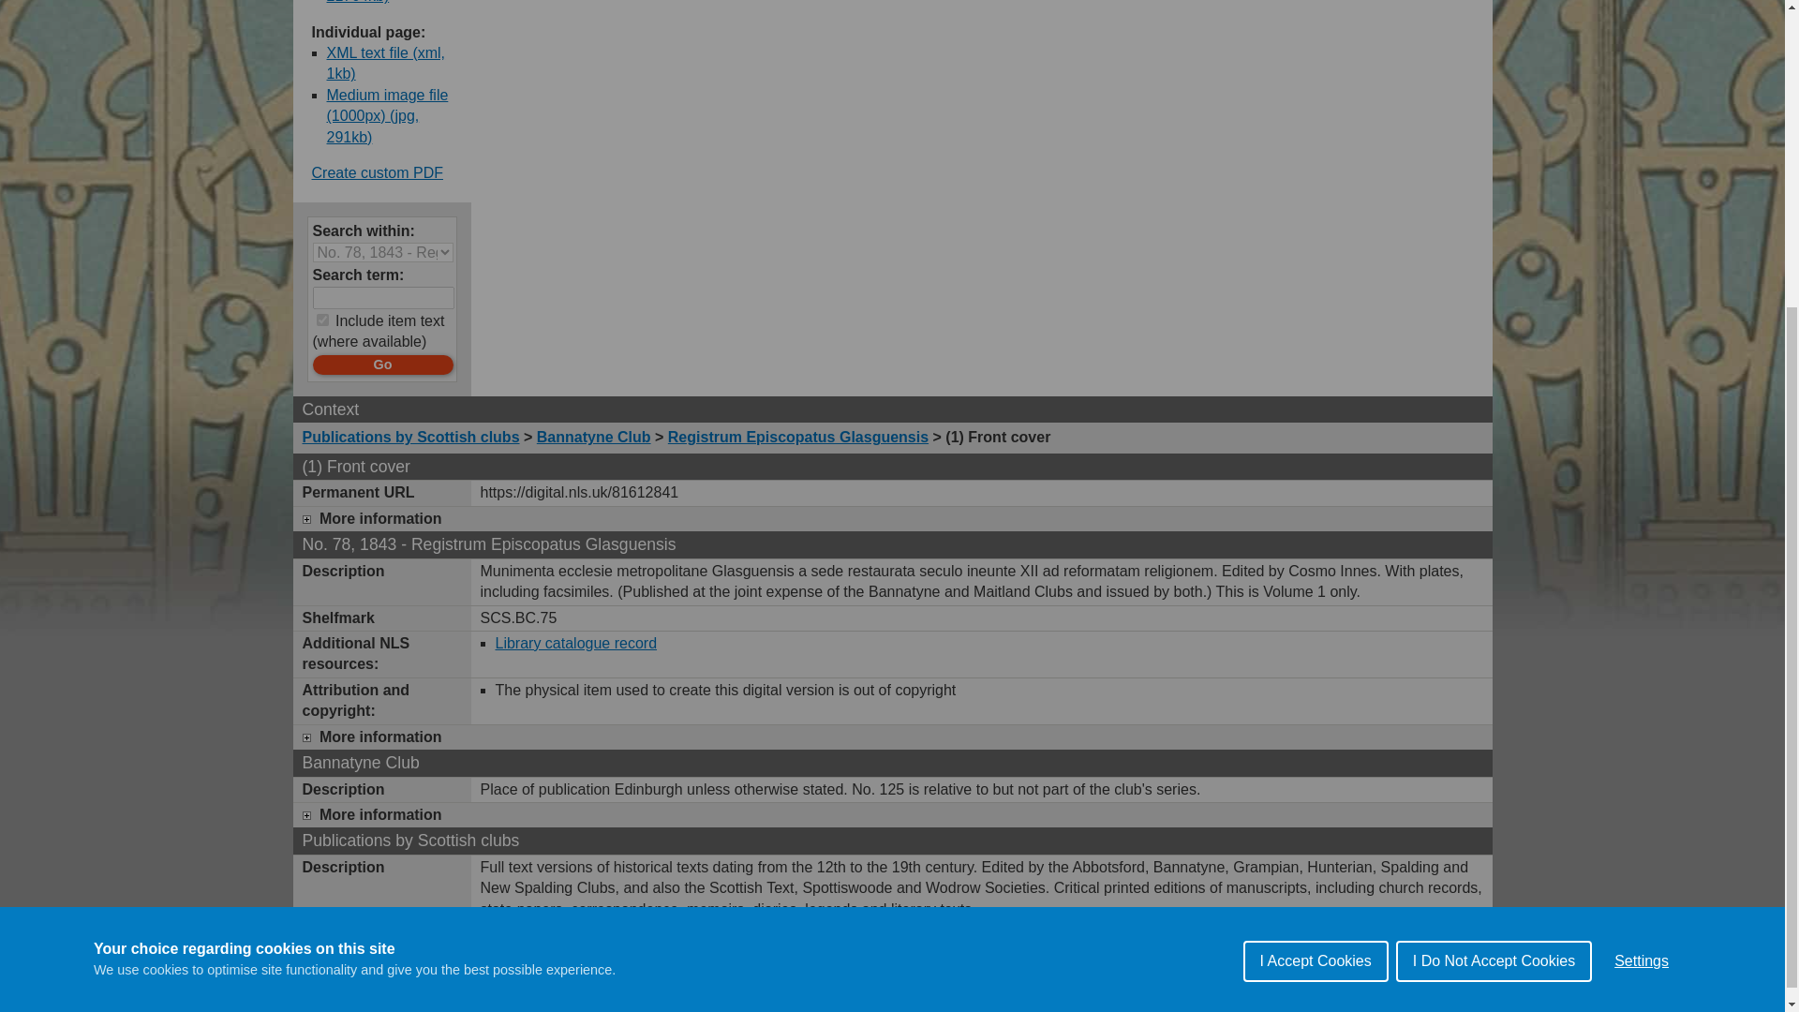 Image resolution: width=1799 pixels, height=1012 pixels. What do you see at coordinates (801, 1001) in the screenshot?
I see `Leave feedback about this page` at bounding box center [801, 1001].